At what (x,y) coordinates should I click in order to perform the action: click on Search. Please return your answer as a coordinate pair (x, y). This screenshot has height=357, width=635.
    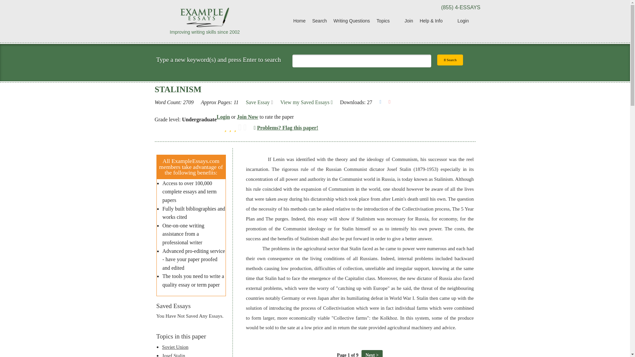
    Looking at the image, I should click on (319, 21).